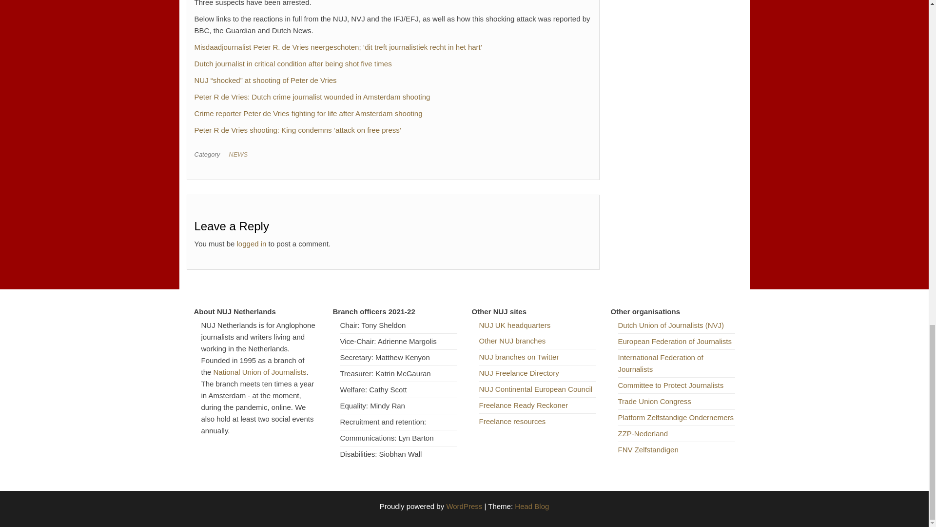 The width and height of the screenshot is (936, 527). I want to click on Other NUJ branches, so click(512, 341).